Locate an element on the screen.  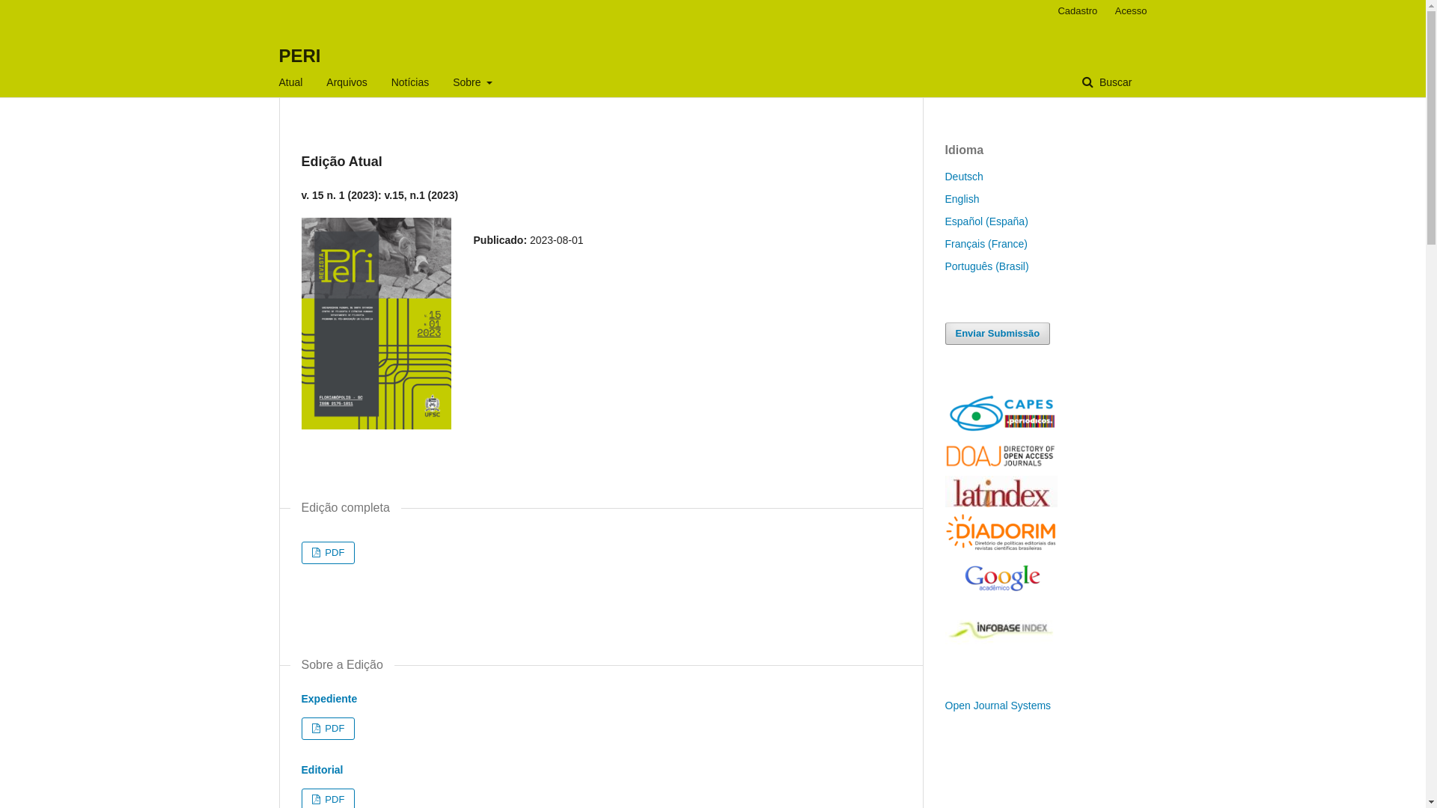
PERI is located at coordinates (299, 55).